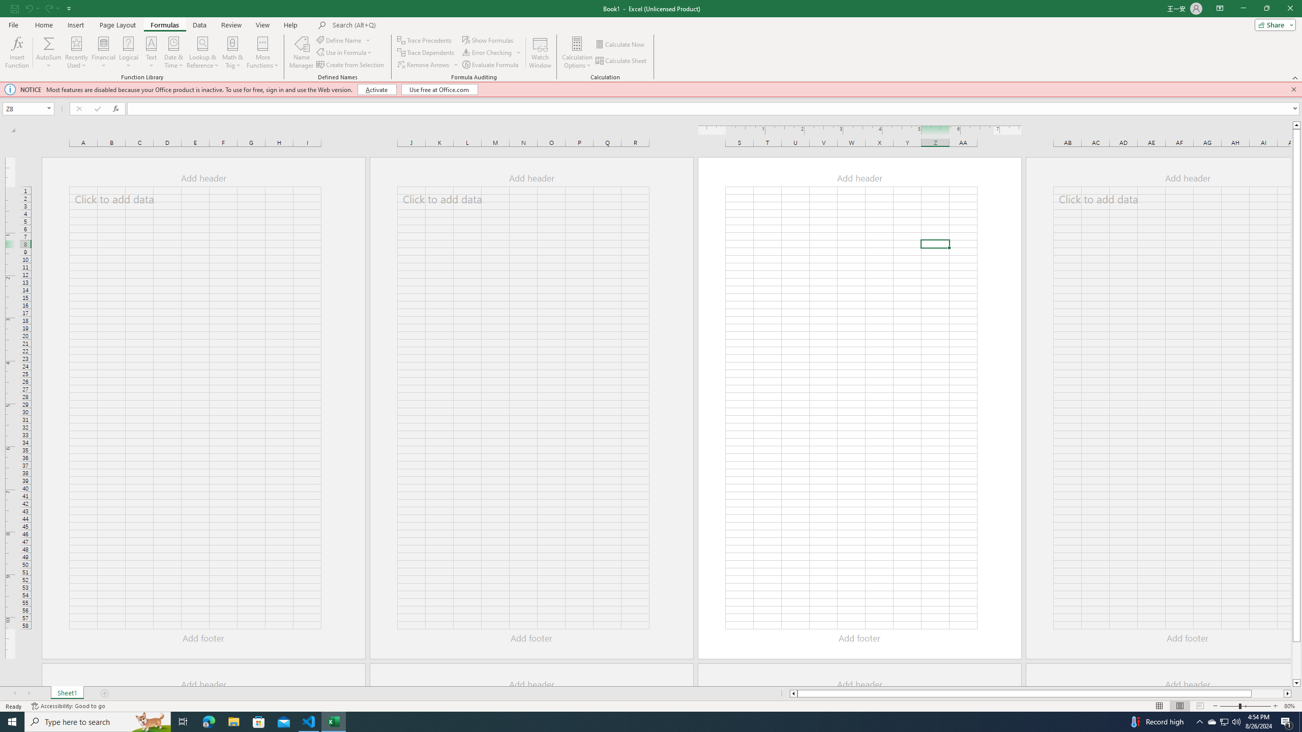 Image resolution: width=1302 pixels, height=732 pixels. What do you see at coordinates (426, 40) in the screenshot?
I see `Trace Precedents` at bounding box center [426, 40].